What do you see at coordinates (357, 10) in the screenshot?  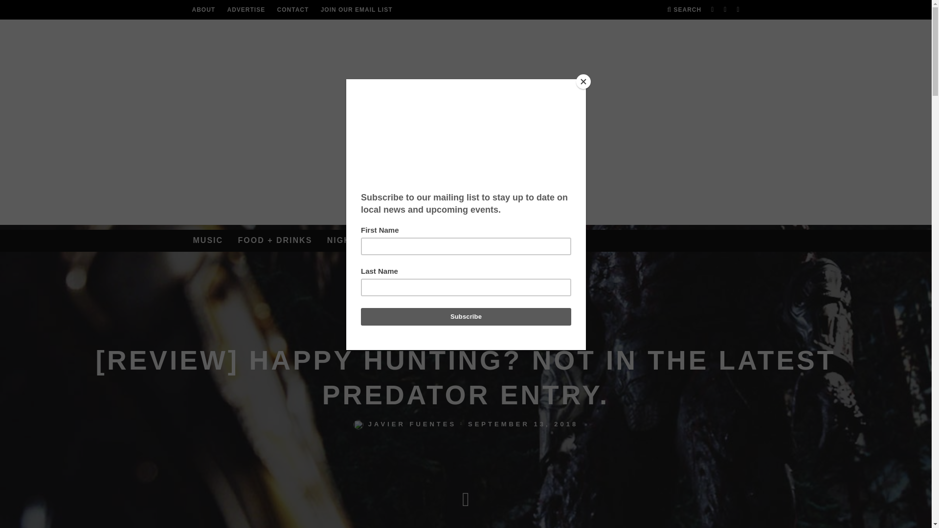 I see `JOIN OUR EMAIL LIST` at bounding box center [357, 10].